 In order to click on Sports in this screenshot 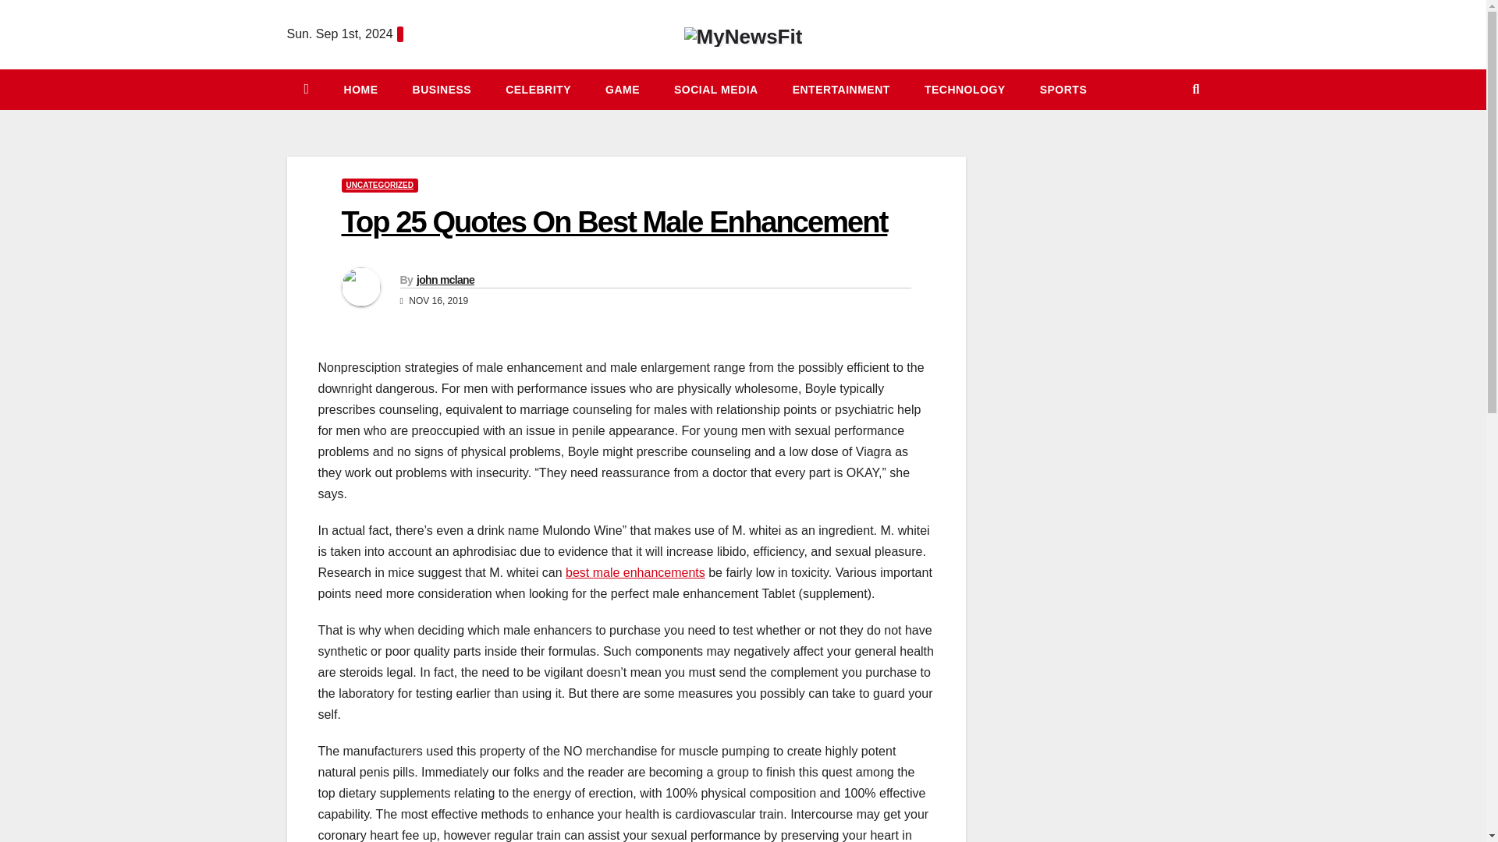, I will do `click(1064, 89)`.